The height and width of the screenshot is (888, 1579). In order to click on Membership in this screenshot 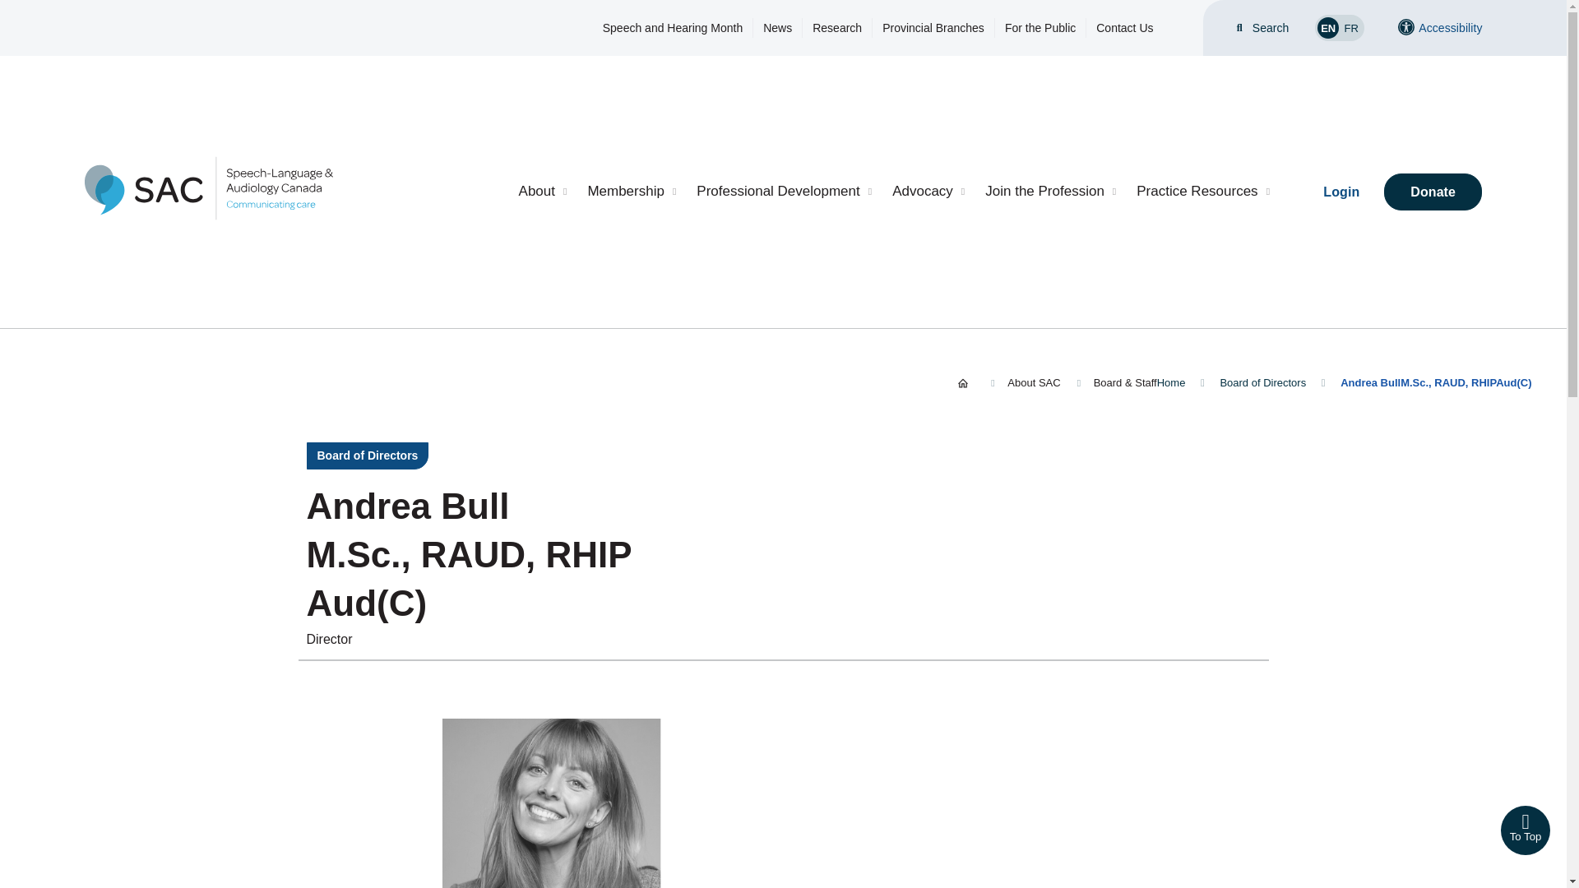, I will do `click(632, 192)`.